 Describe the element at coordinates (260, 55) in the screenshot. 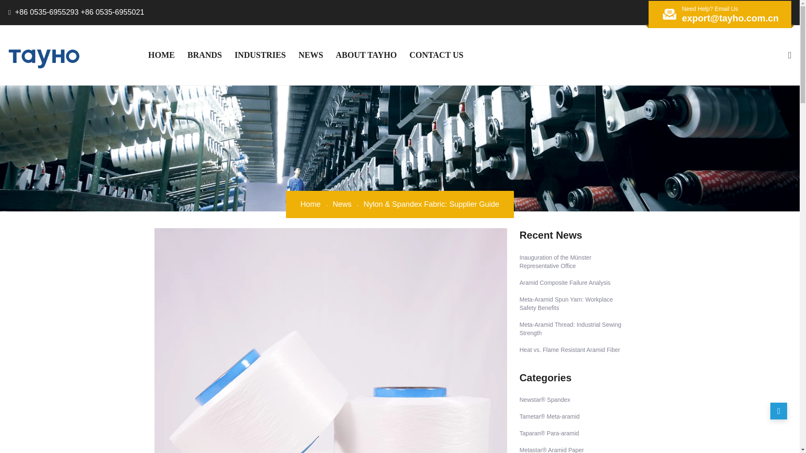

I see `INDUSTRIES` at that location.